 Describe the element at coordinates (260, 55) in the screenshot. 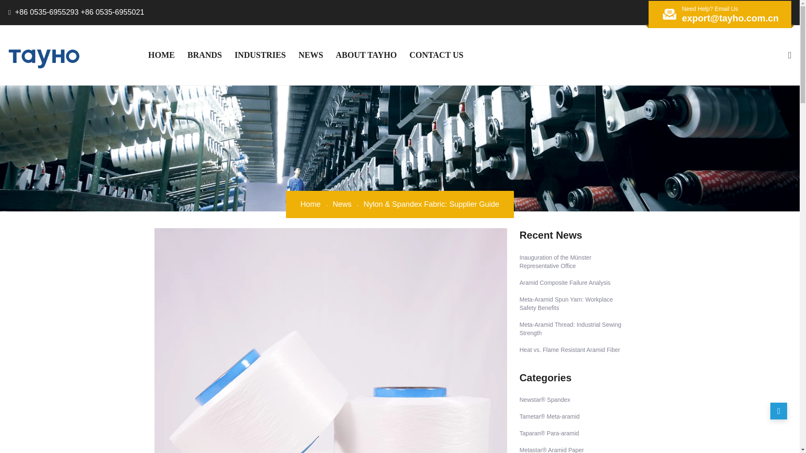

I see `INDUSTRIES` at that location.